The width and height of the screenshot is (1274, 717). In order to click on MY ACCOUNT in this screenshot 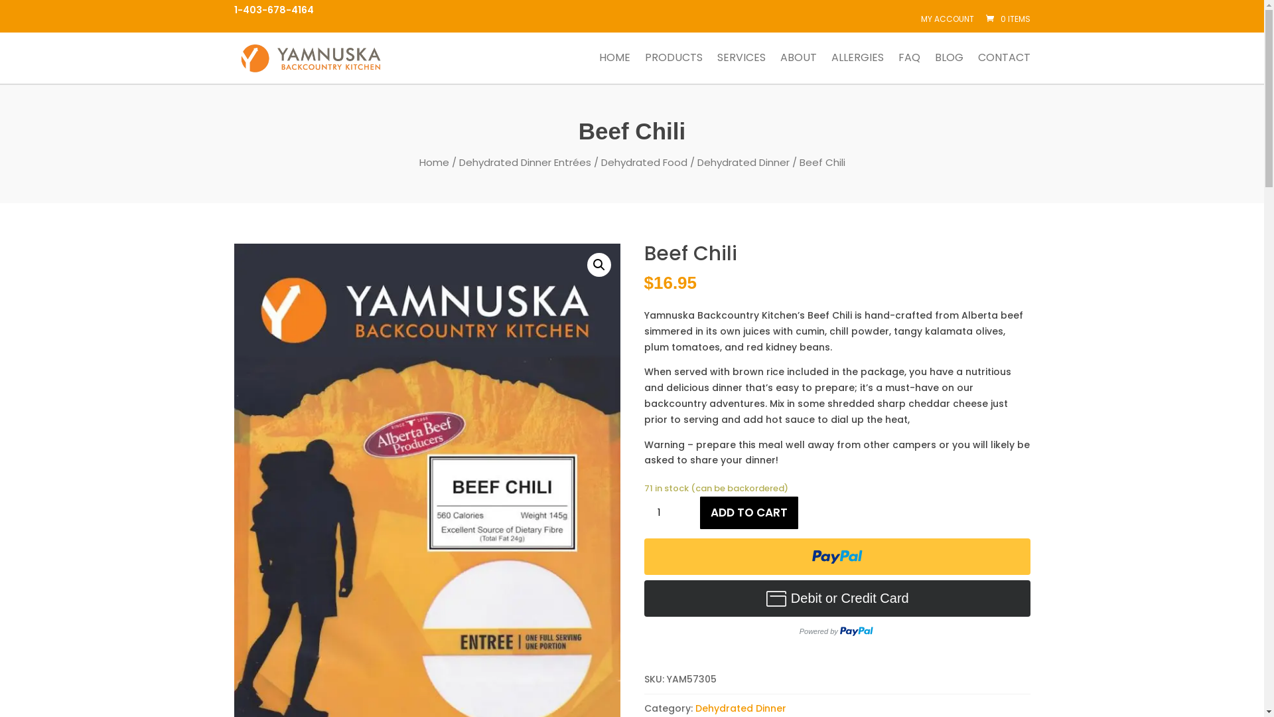, I will do `click(948, 19)`.